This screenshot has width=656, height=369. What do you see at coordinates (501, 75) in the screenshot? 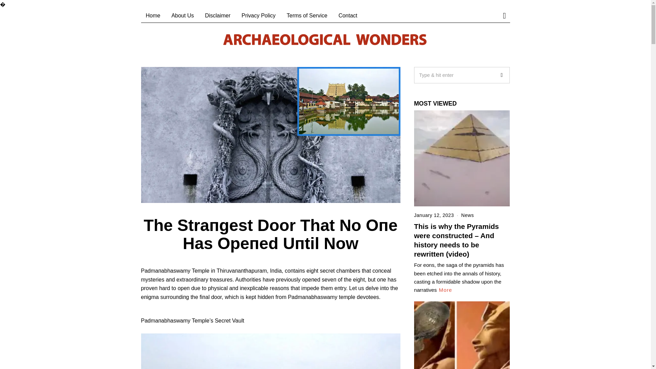
I see `Go` at bounding box center [501, 75].